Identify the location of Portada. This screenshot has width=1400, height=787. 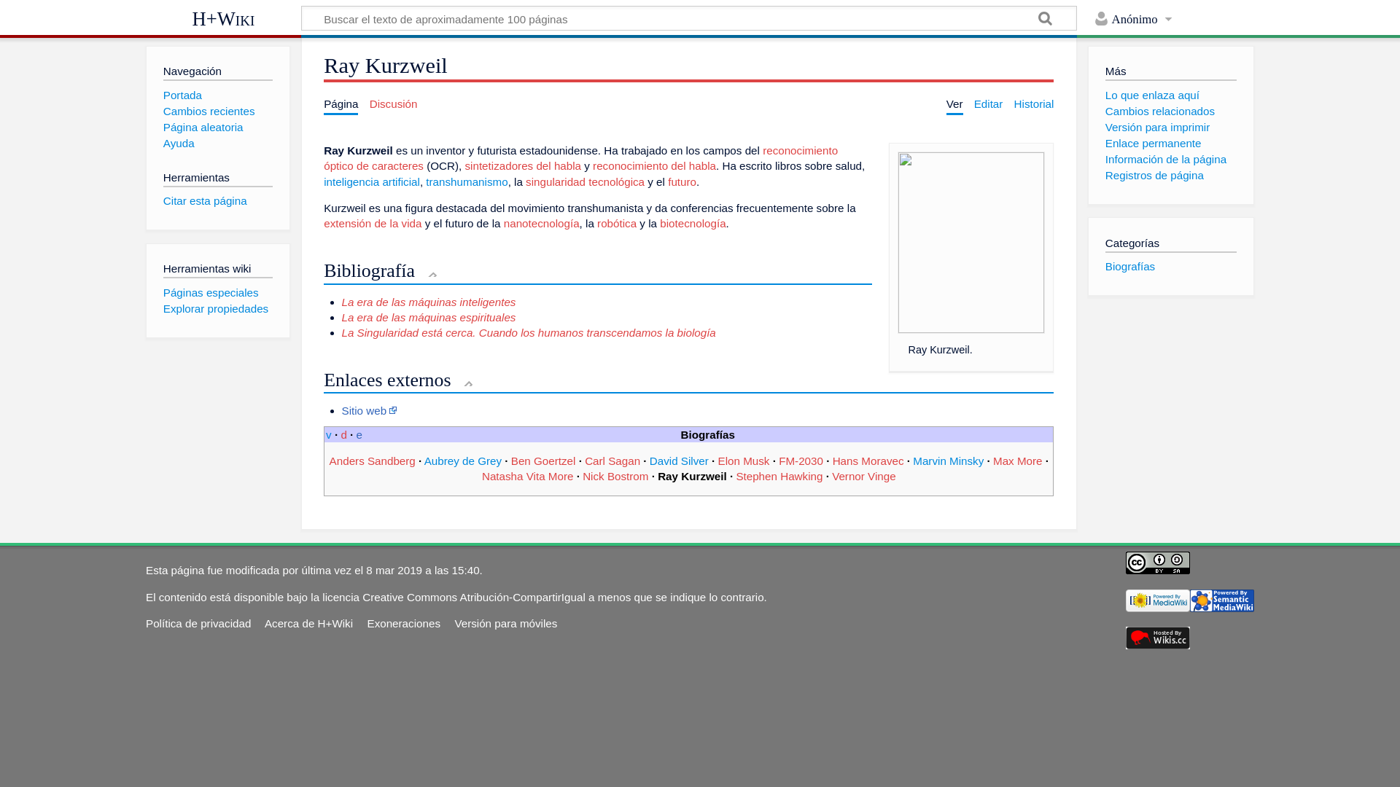
(182, 95).